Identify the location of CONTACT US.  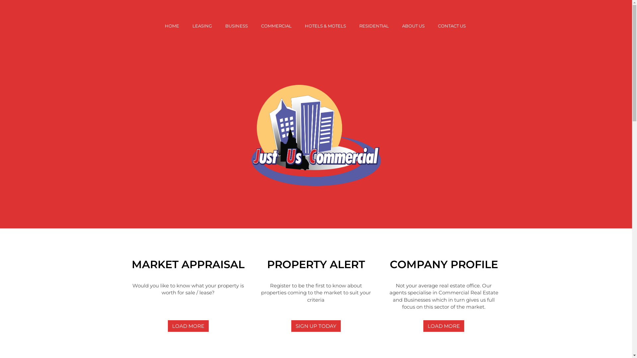
(452, 26).